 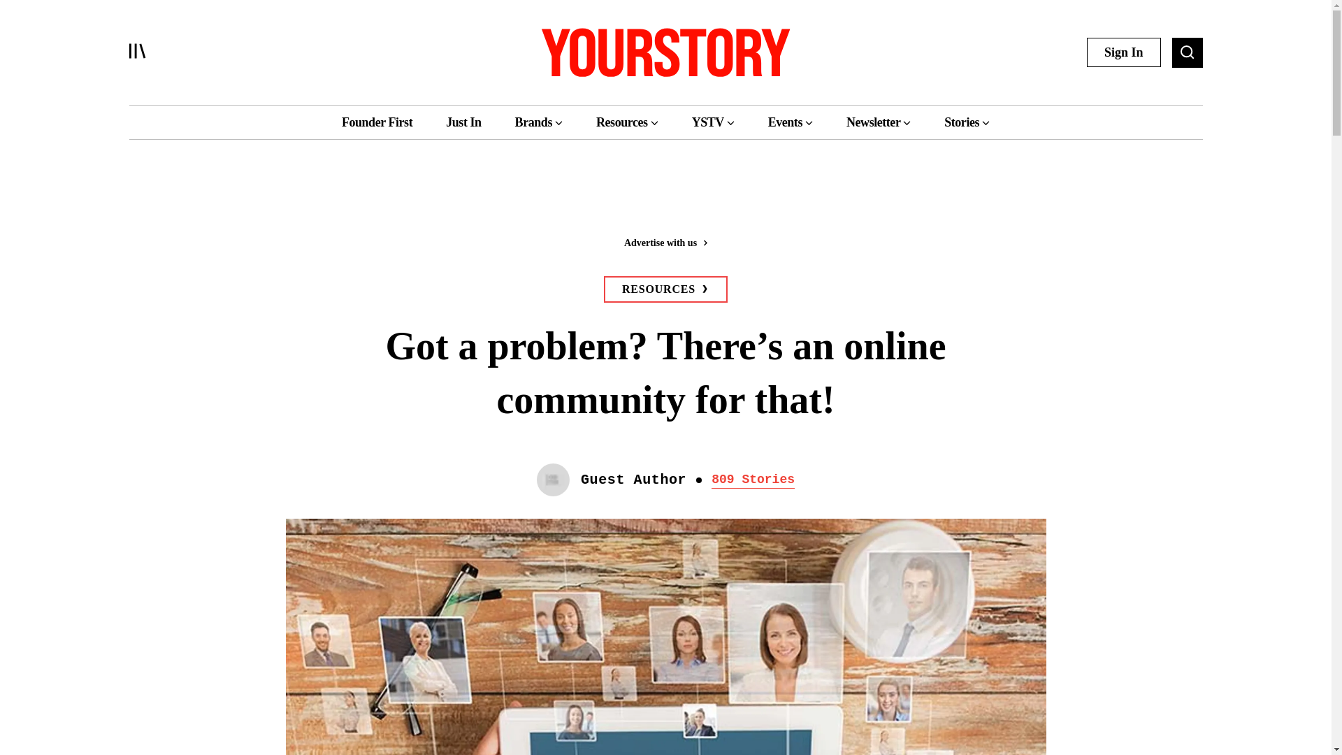 What do you see at coordinates (463, 122) in the screenshot?
I see `Just In` at bounding box center [463, 122].